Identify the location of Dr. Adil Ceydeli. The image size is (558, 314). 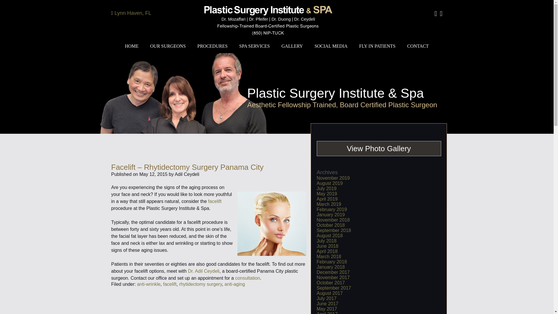
(204, 271).